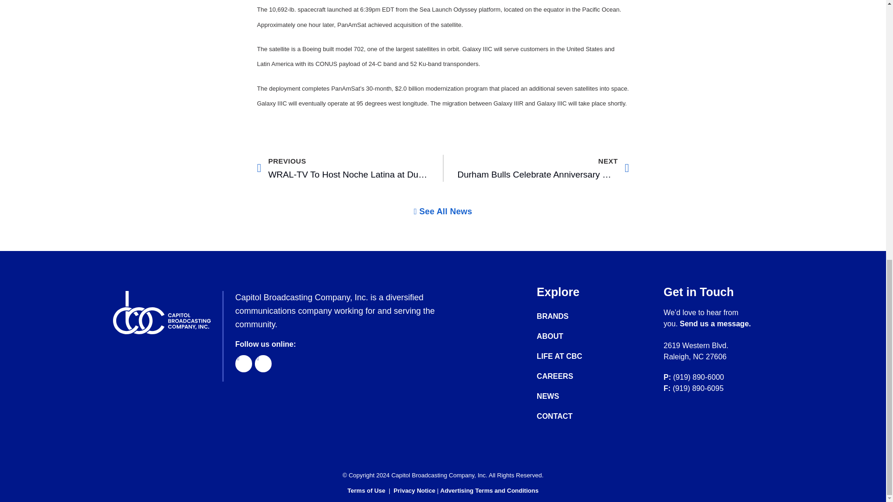  I want to click on CONTACT, so click(568, 396).